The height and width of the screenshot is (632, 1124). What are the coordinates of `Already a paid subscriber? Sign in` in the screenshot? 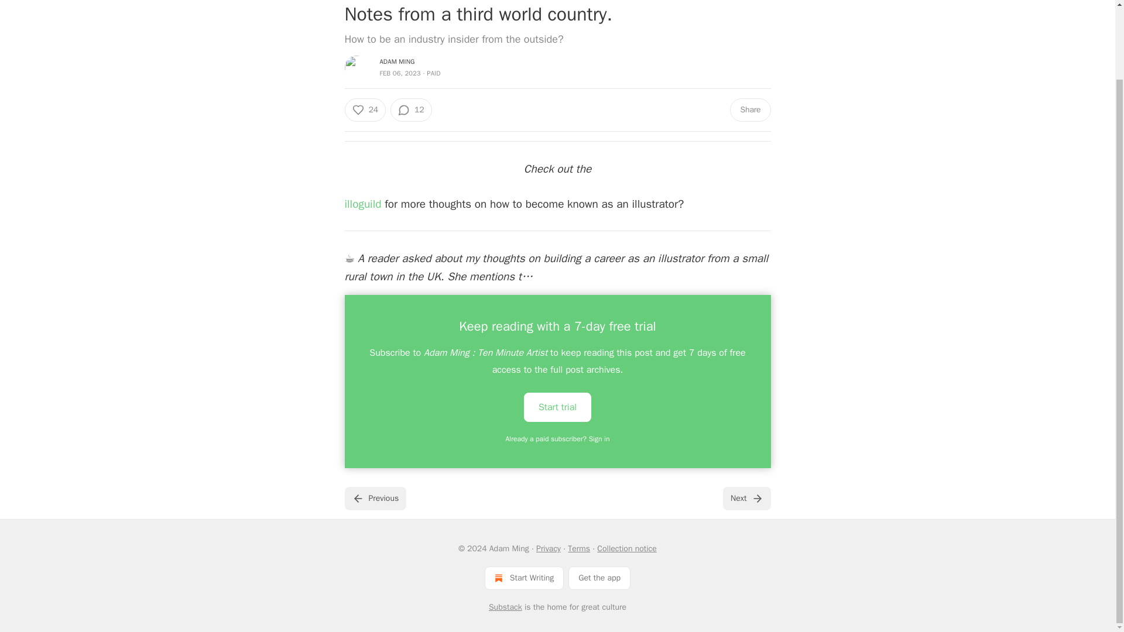 It's located at (558, 439).